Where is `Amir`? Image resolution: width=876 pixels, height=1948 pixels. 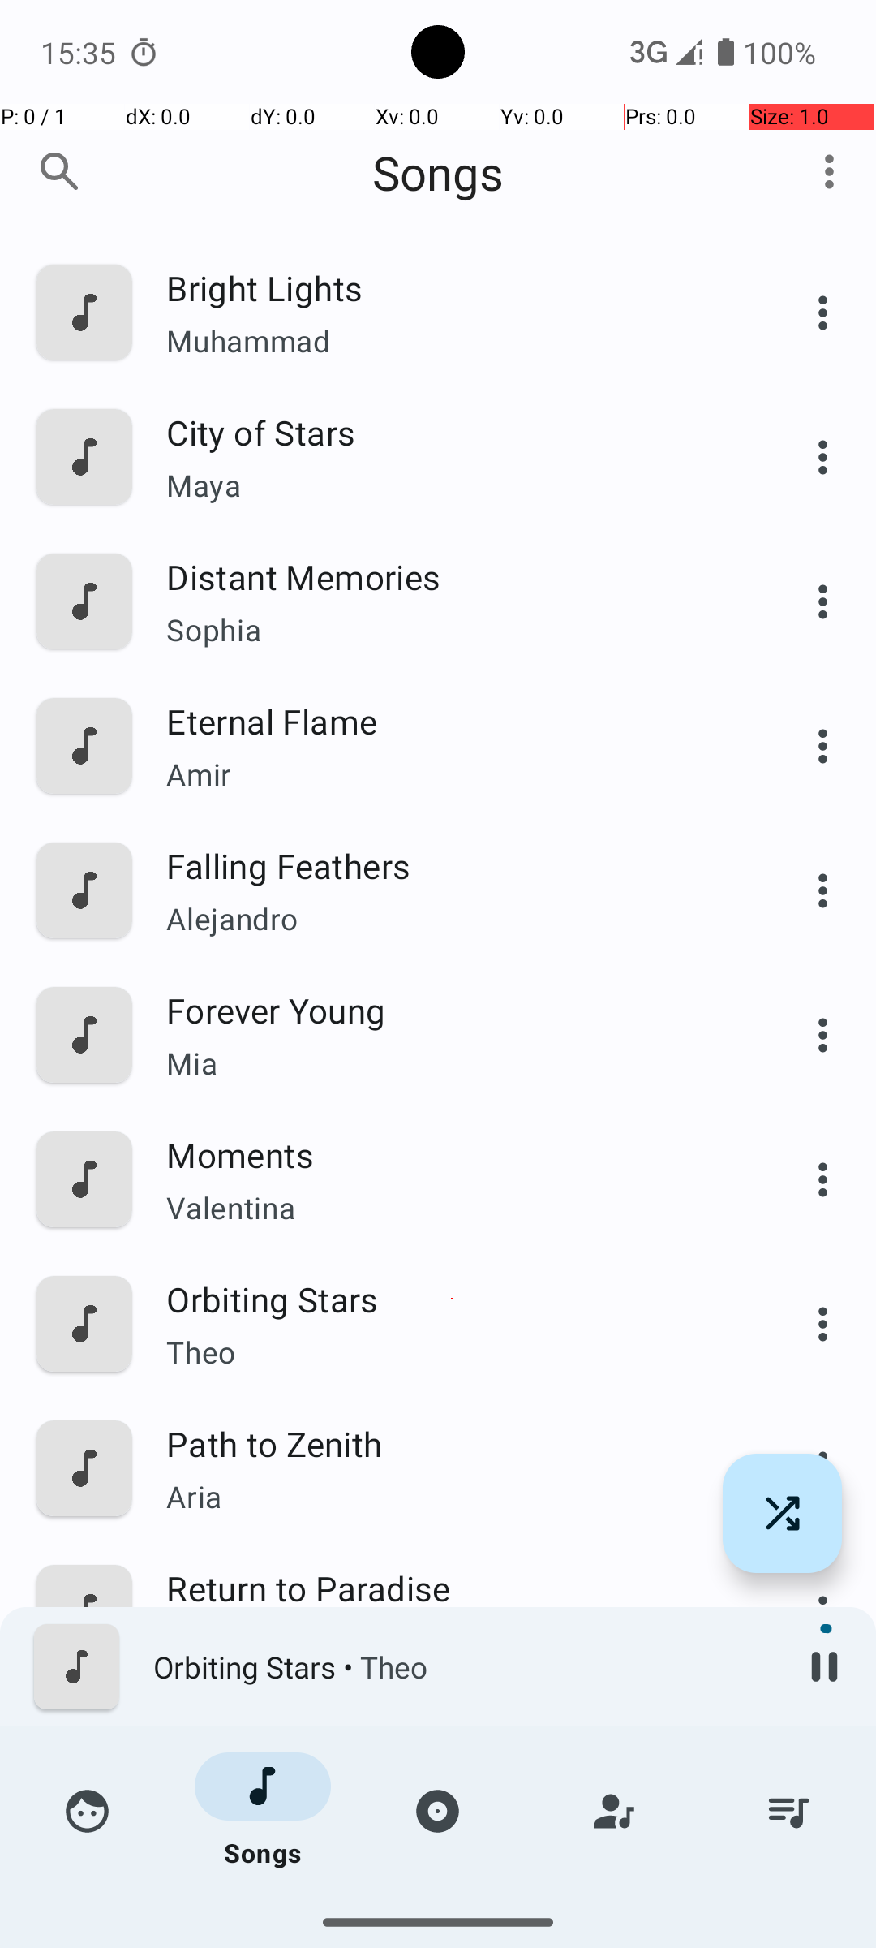 Amir is located at coordinates (452, 774).